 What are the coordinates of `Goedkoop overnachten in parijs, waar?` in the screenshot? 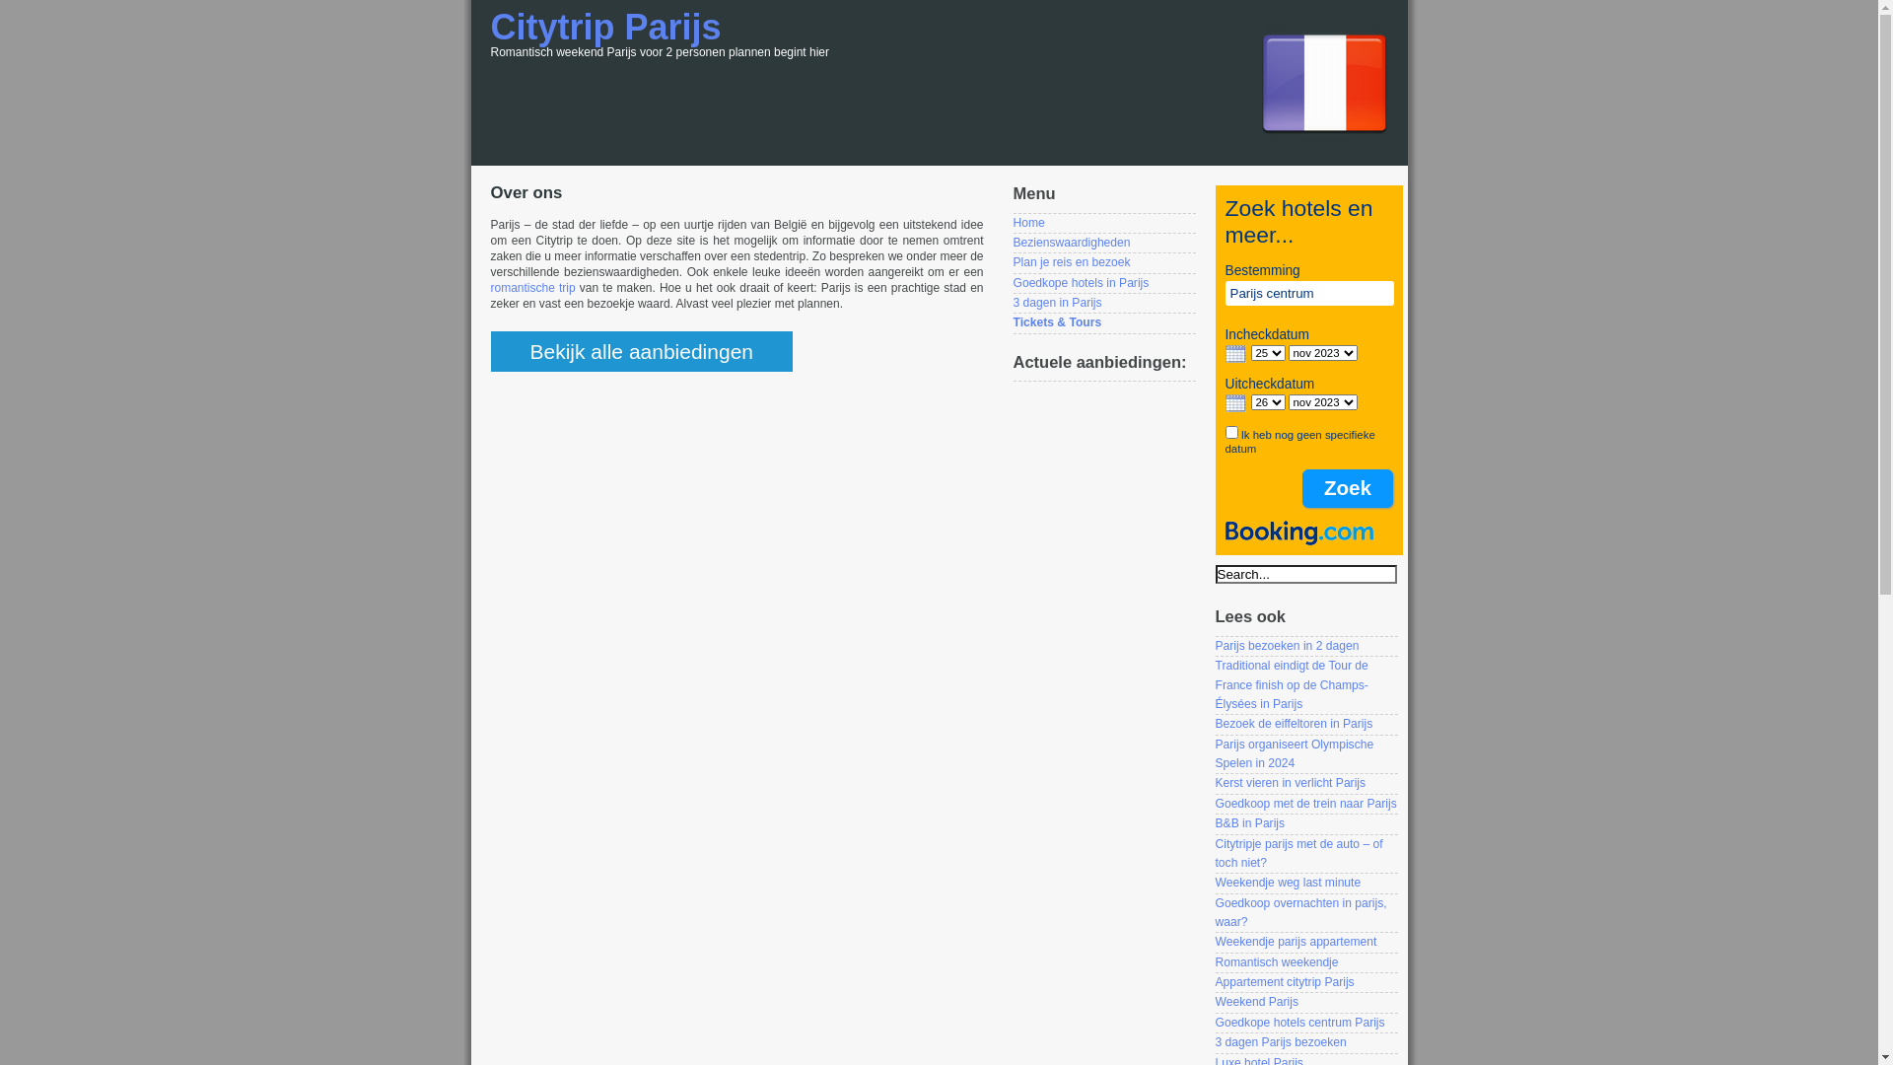 It's located at (1300, 913).